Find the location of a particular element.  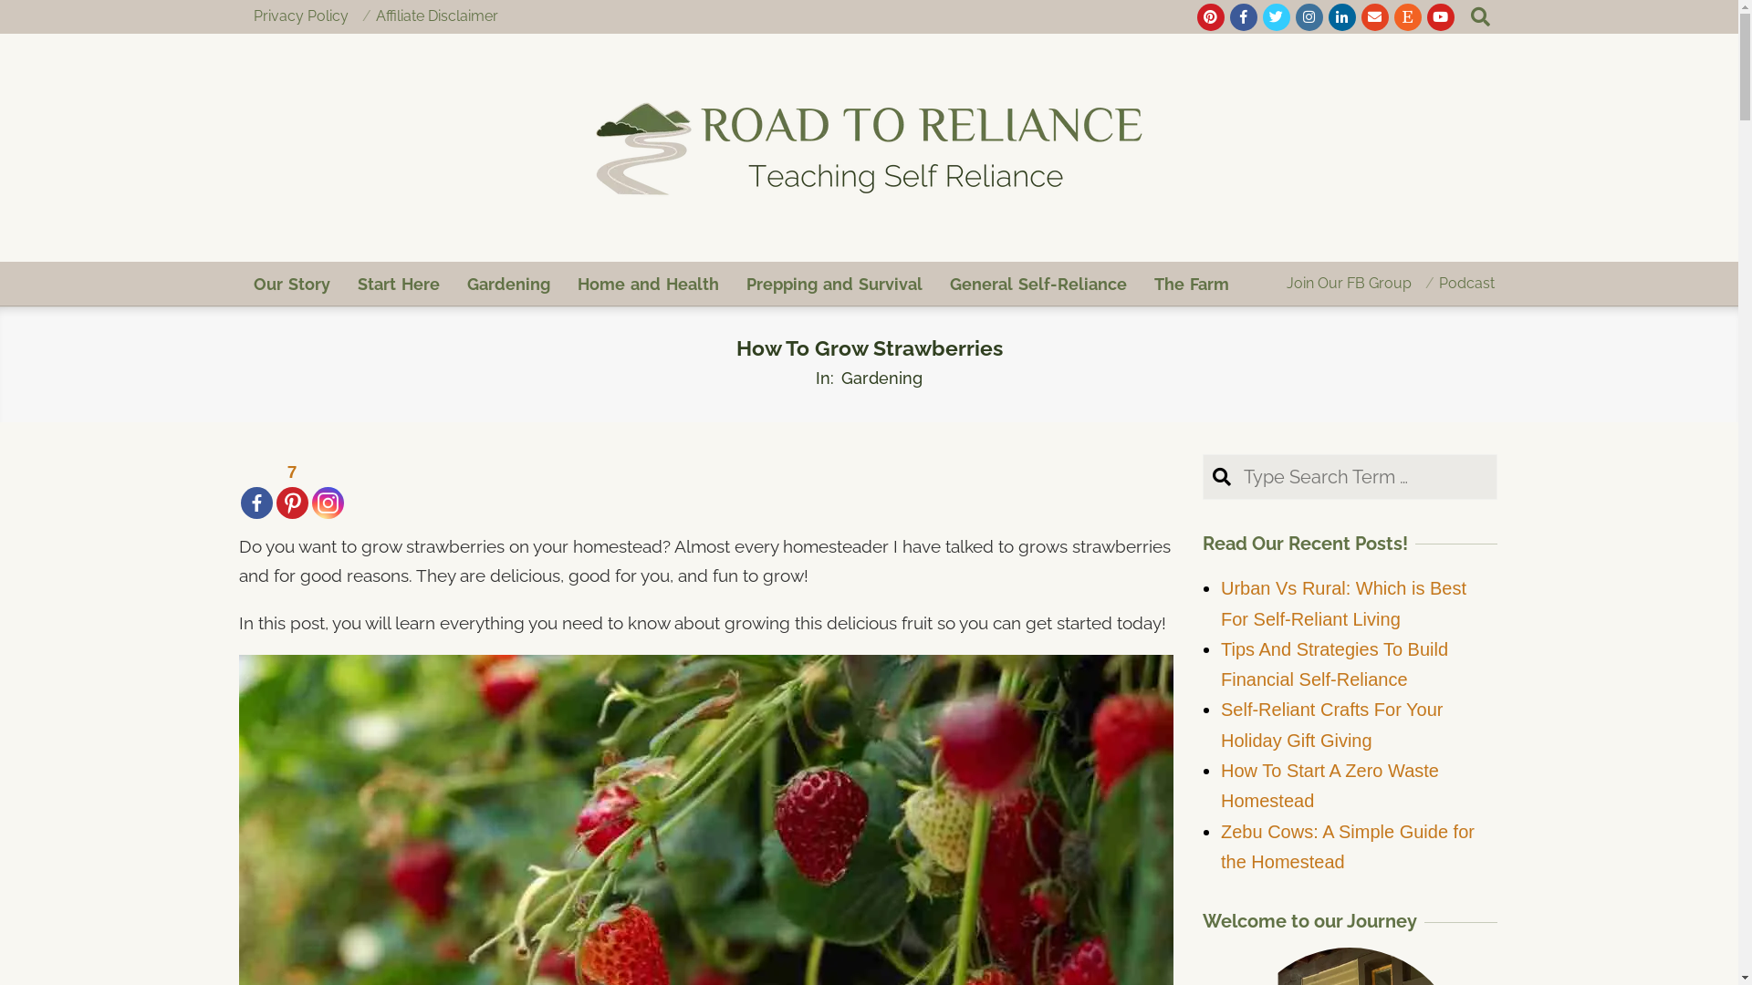

How To Start A Zero Waste Homestead is located at coordinates (1330, 786).